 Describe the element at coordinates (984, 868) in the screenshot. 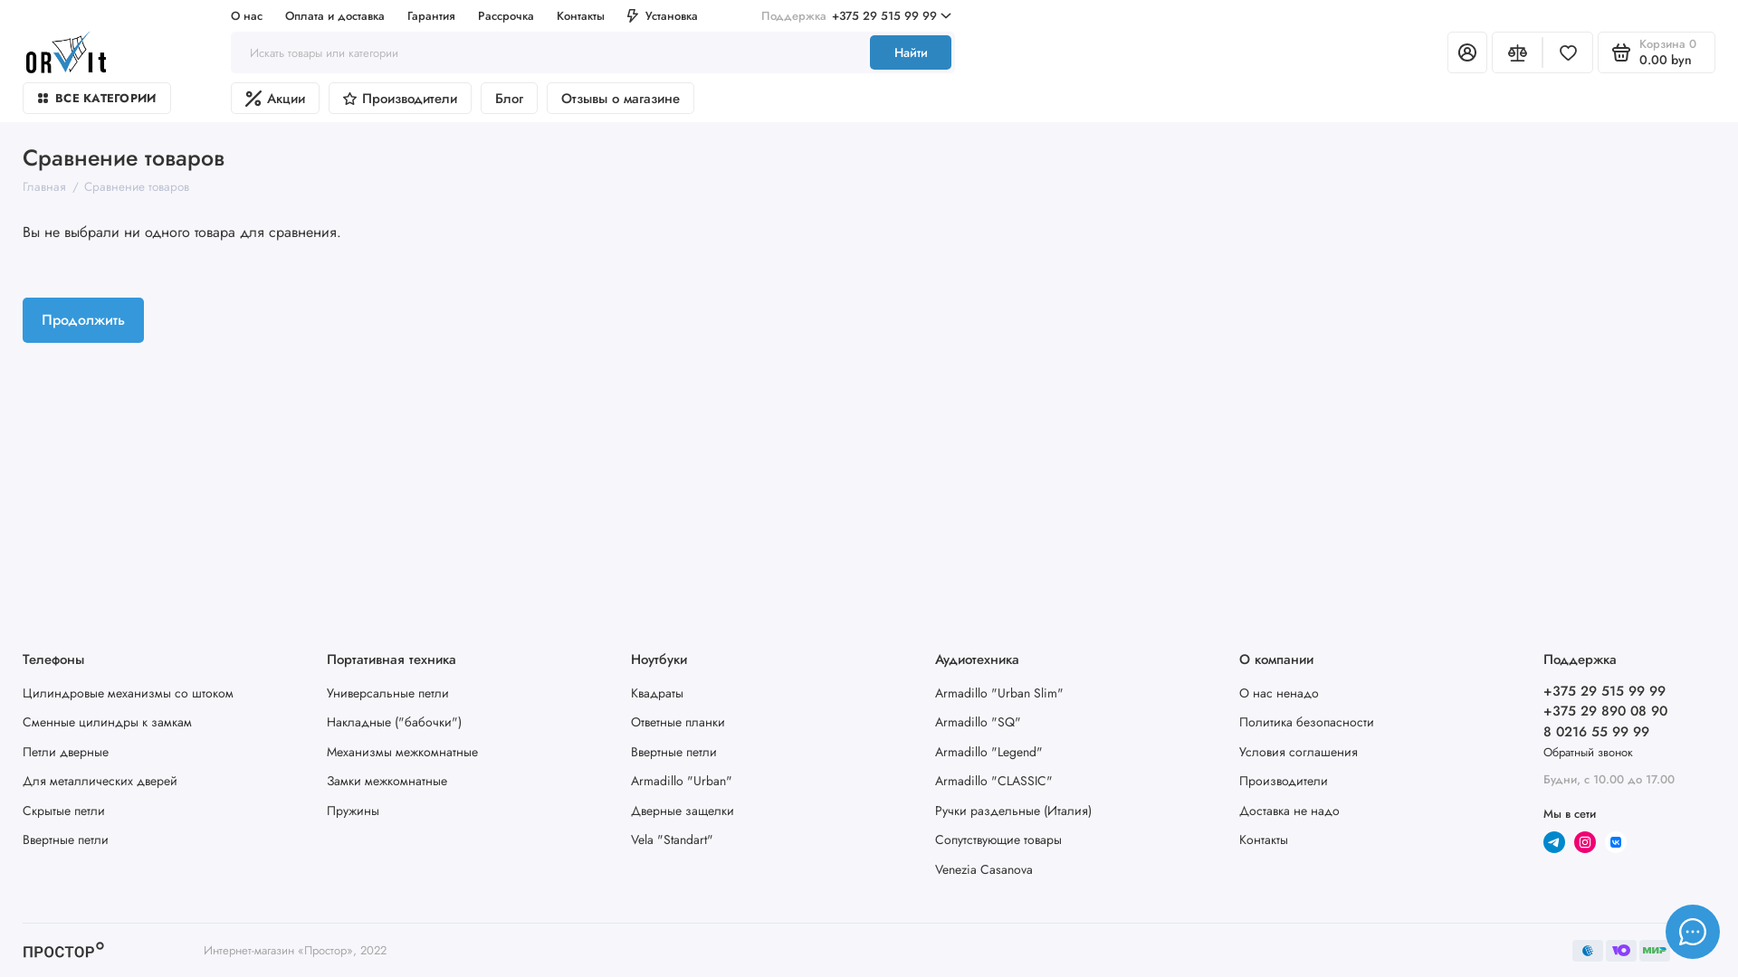

I see `Venezia Casanova` at that location.